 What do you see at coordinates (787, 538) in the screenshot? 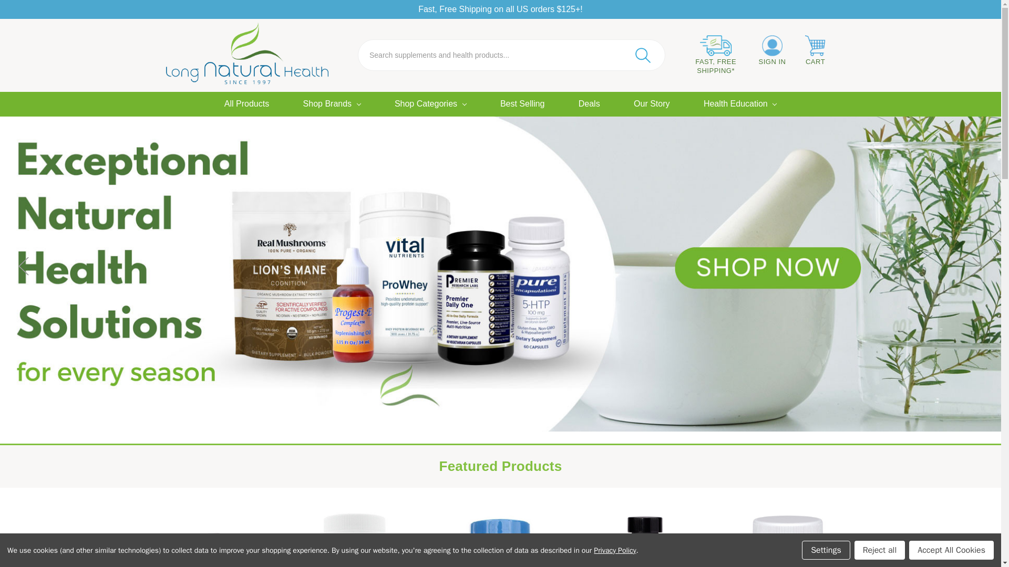
I see `Pure Encapsulations Digestive Enzymes Ultra, 90 or 180 caps ` at bounding box center [787, 538].